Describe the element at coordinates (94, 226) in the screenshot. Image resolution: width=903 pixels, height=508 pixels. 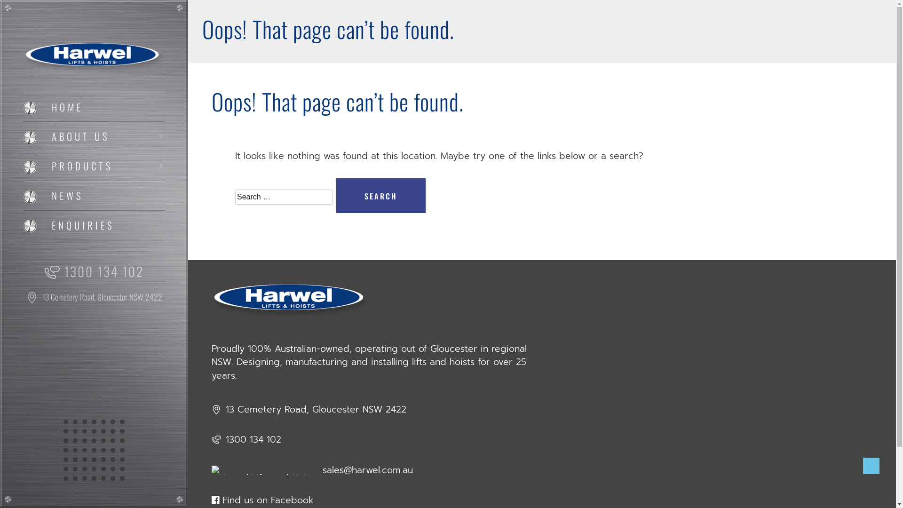
I see `ENQUIRIES` at that location.